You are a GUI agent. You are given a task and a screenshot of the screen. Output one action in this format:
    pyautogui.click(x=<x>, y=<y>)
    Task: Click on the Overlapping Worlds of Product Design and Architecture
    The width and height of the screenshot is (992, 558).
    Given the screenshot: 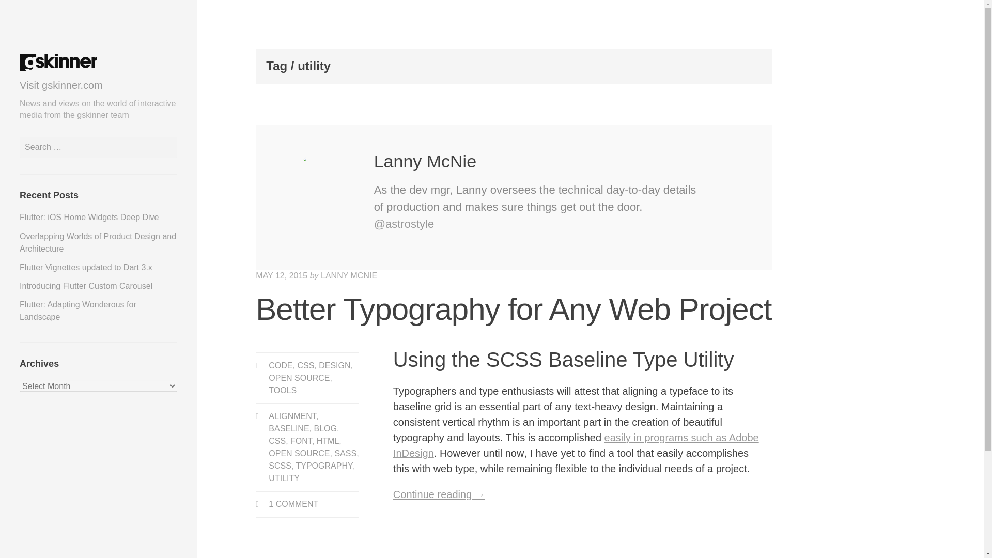 What is the action you would take?
    pyautogui.click(x=98, y=243)
    